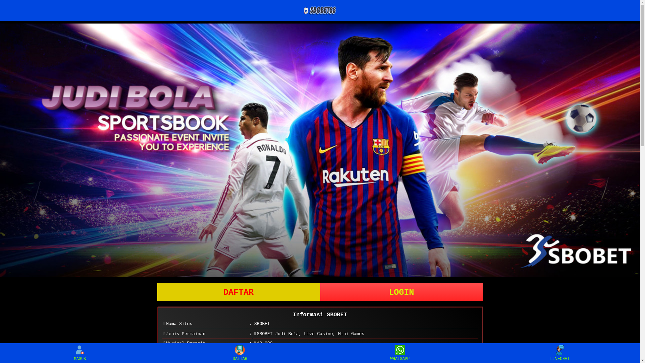 The height and width of the screenshot is (363, 645). What do you see at coordinates (80, 353) in the screenshot?
I see `MASUK` at bounding box center [80, 353].